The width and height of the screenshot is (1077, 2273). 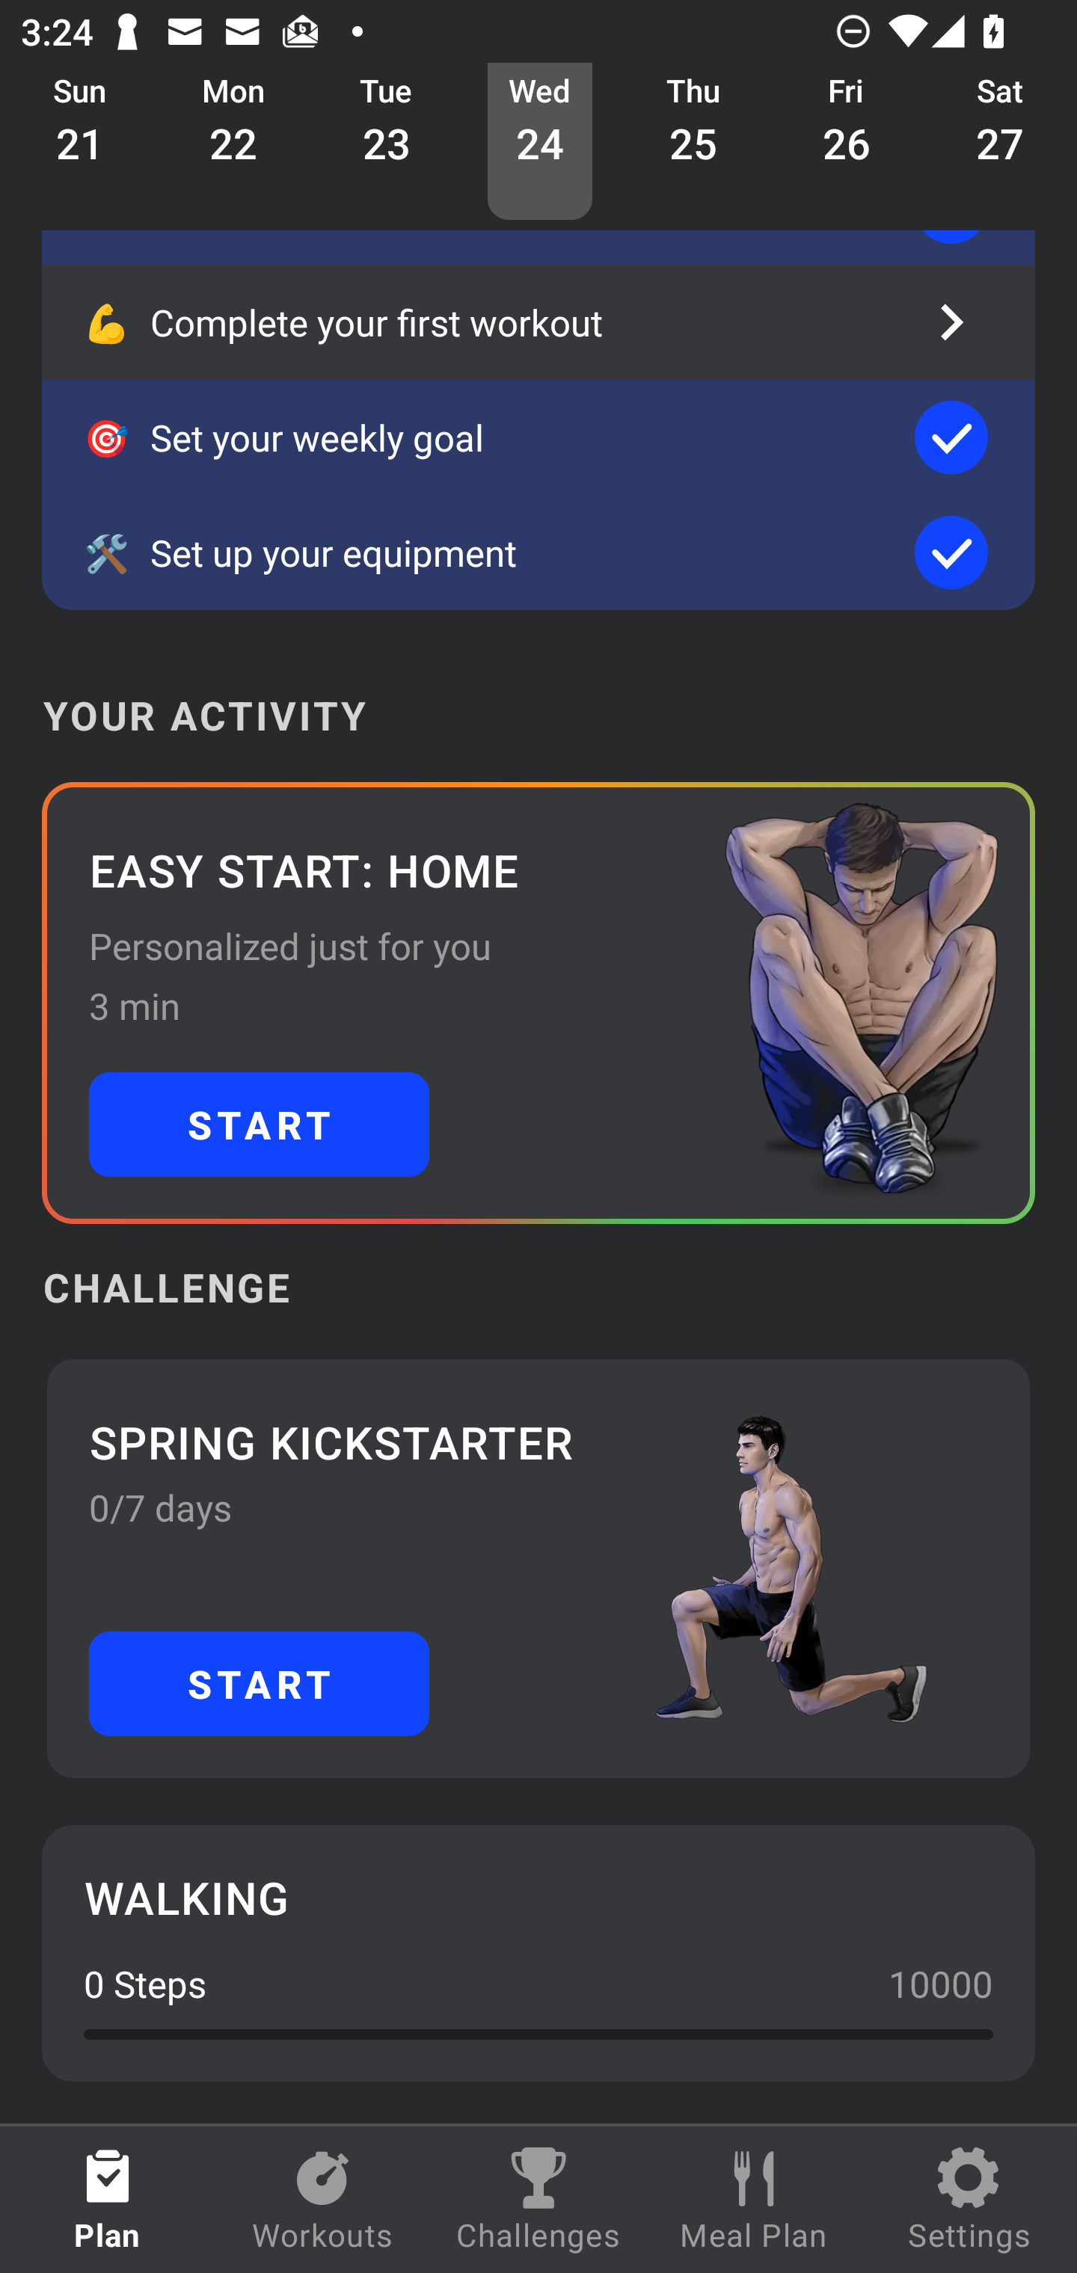 What do you see at coordinates (259, 1684) in the screenshot?
I see `START` at bounding box center [259, 1684].